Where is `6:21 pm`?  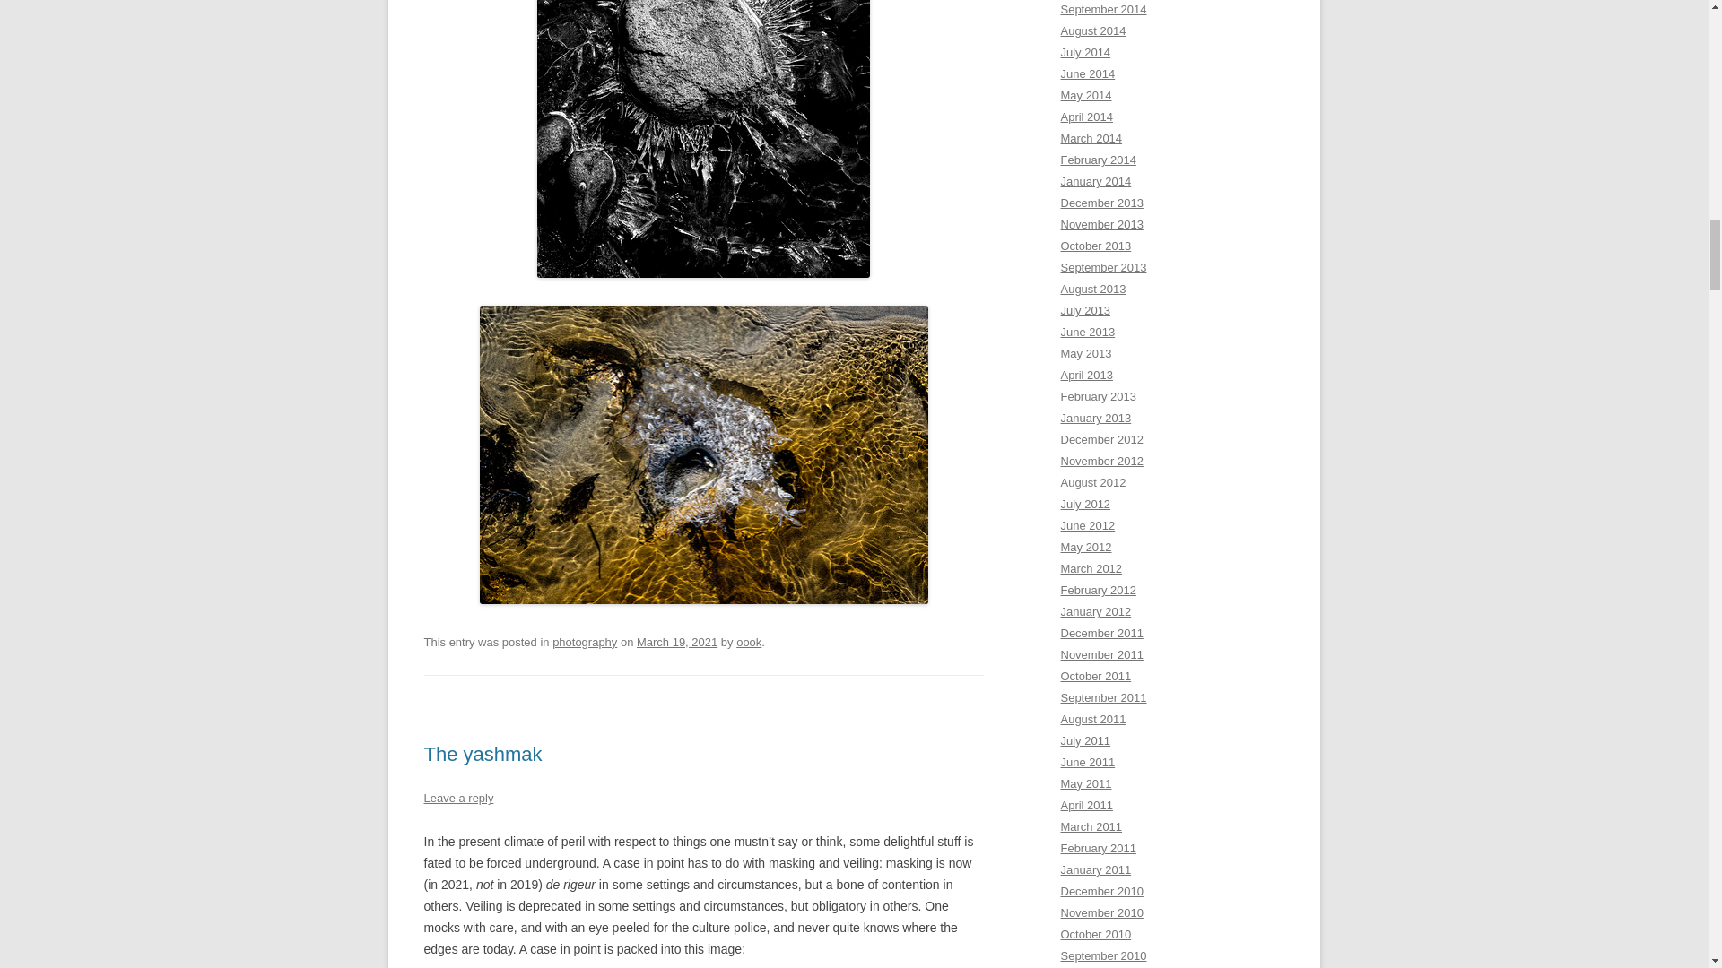
6:21 pm is located at coordinates (677, 642).